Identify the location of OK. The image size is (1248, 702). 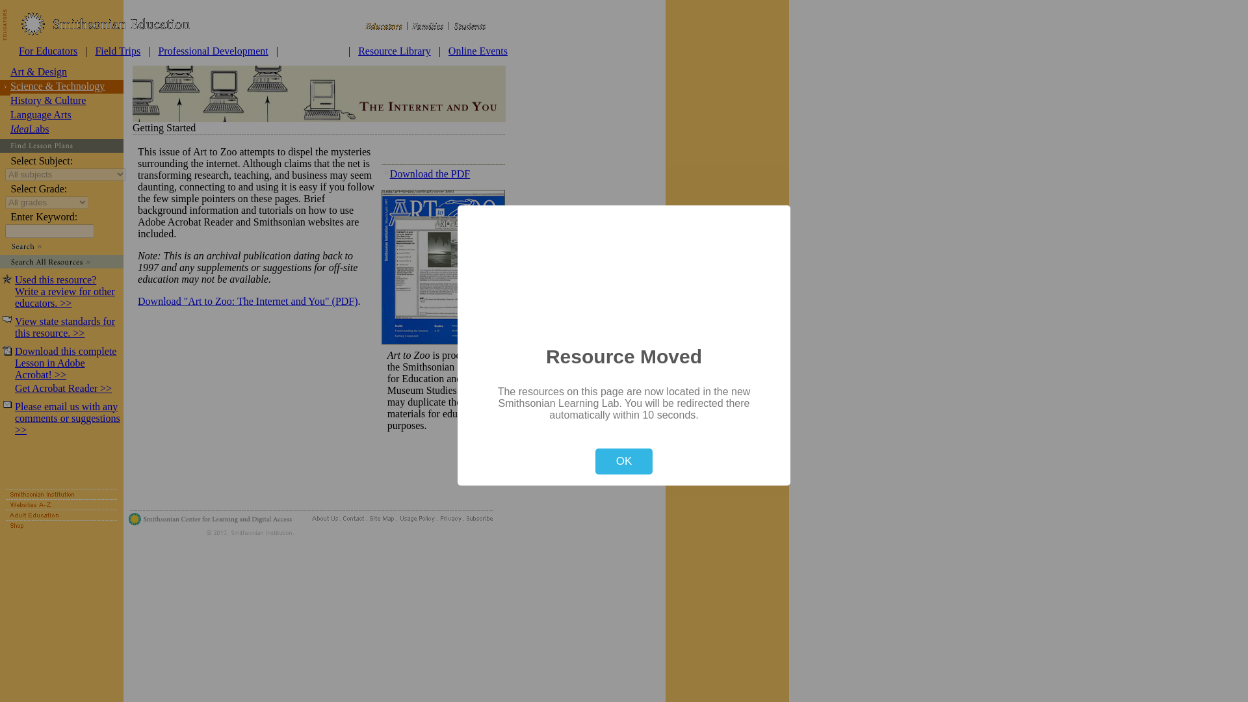
(624, 461).